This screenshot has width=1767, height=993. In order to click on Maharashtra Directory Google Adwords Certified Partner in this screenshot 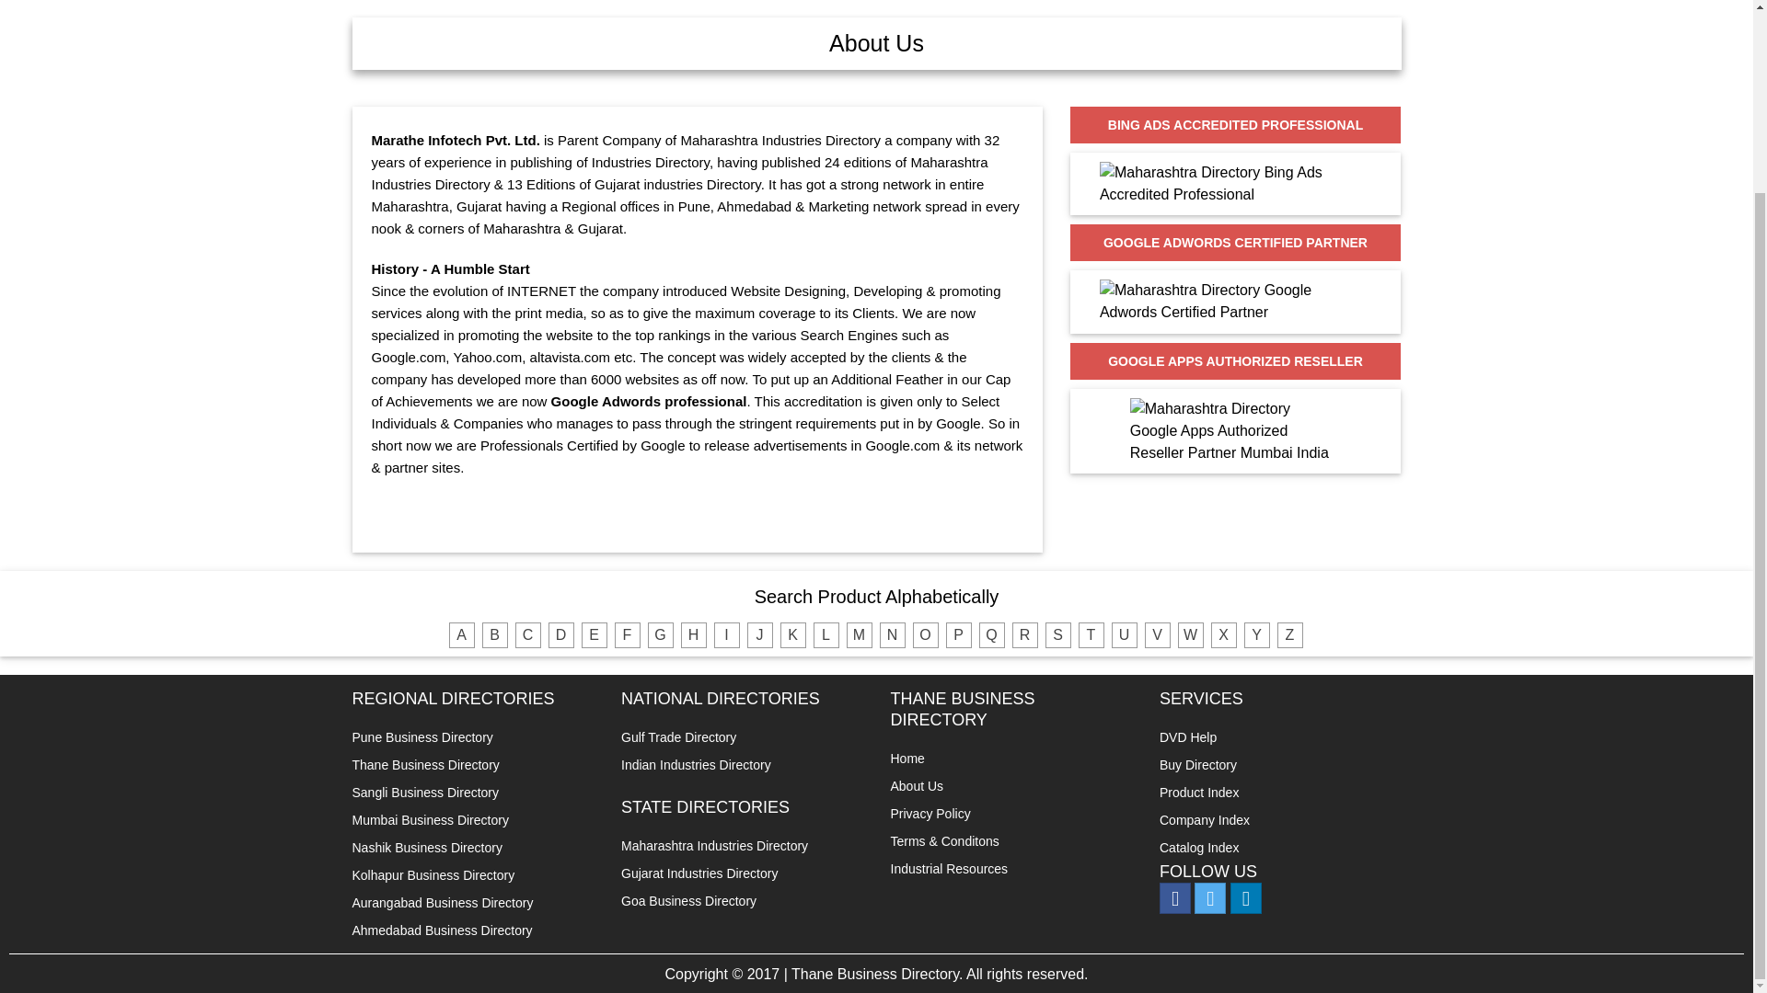, I will do `click(1235, 301)`.